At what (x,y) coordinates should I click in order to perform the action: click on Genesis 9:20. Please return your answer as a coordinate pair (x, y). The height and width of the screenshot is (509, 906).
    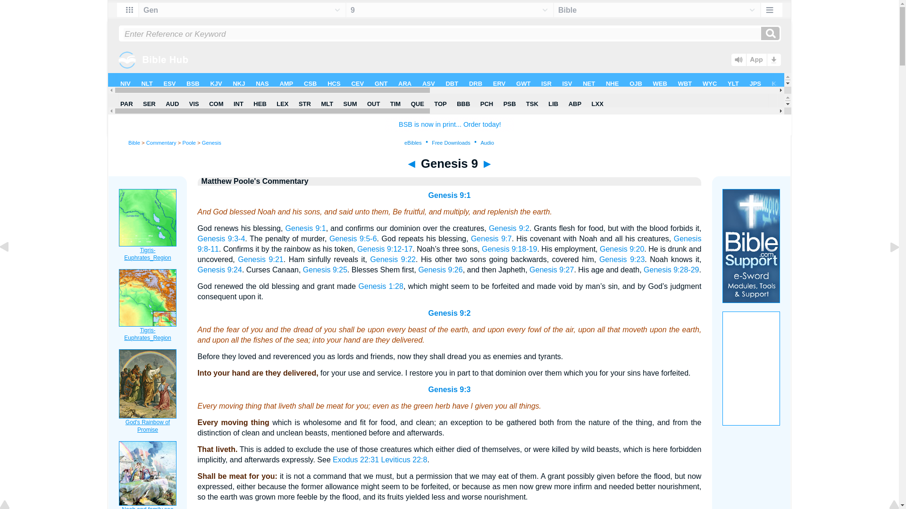
    Looking at the image, I should click on (622, 249).